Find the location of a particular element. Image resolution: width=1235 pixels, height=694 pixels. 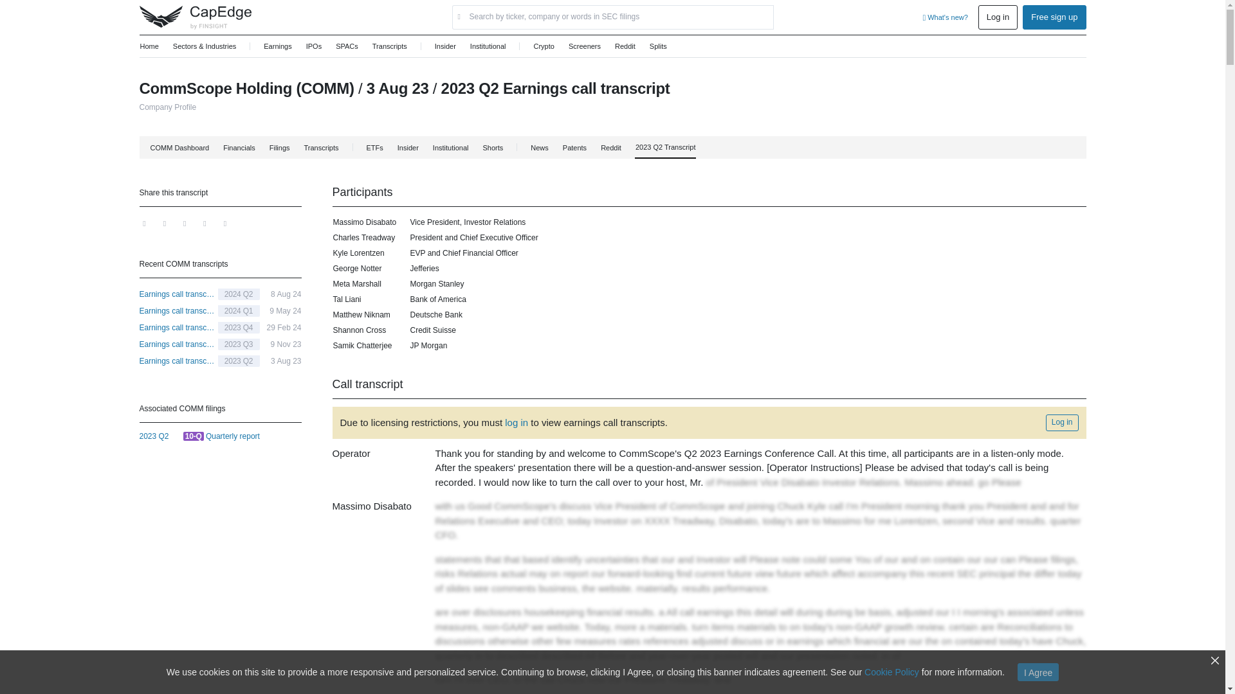

Screeners is located at coordinates (585, 46).